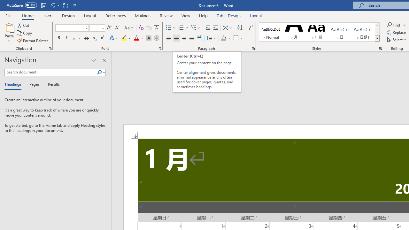 Image resolution: width=409 pixels, height=230 pixels. I want to click on Align Left, so click(169, 38).